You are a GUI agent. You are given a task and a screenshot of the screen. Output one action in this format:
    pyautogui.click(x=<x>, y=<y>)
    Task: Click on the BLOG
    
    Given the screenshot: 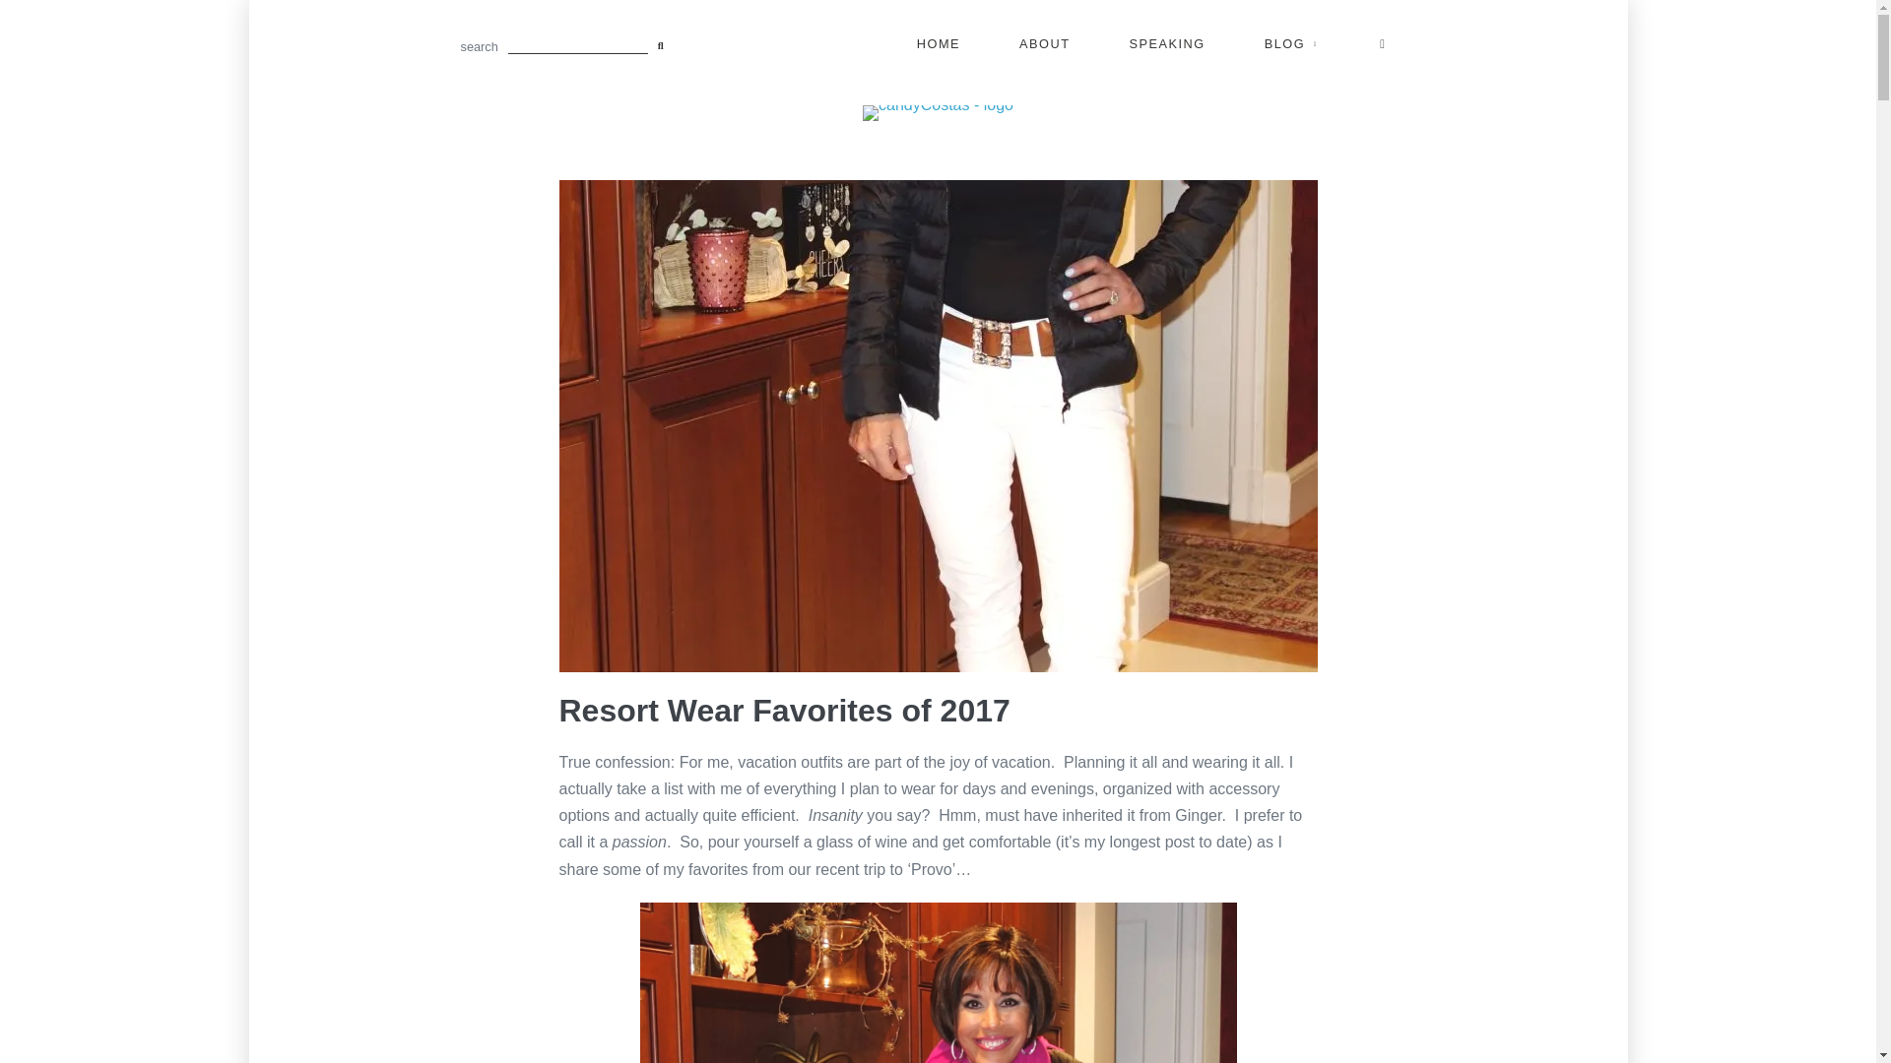 What is the action you would take?
    pyautogui.click(x=1293, y=44)
    